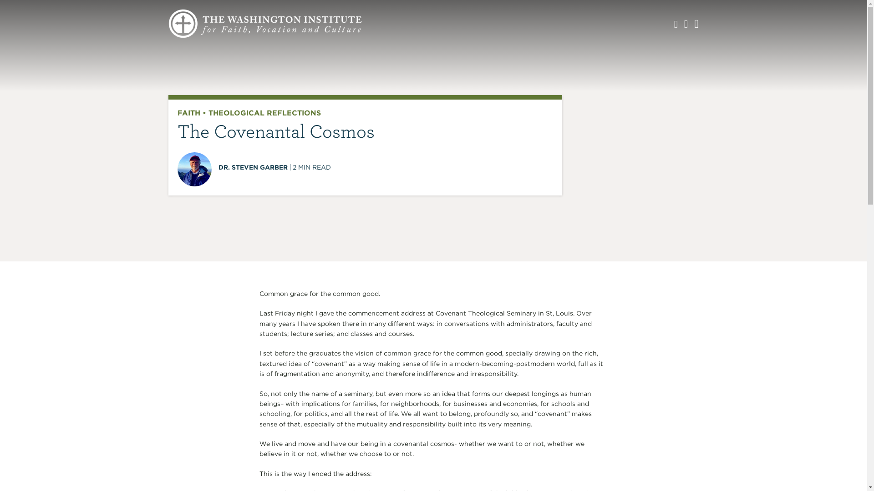  I want to click on FAITH, so click(188, 113).